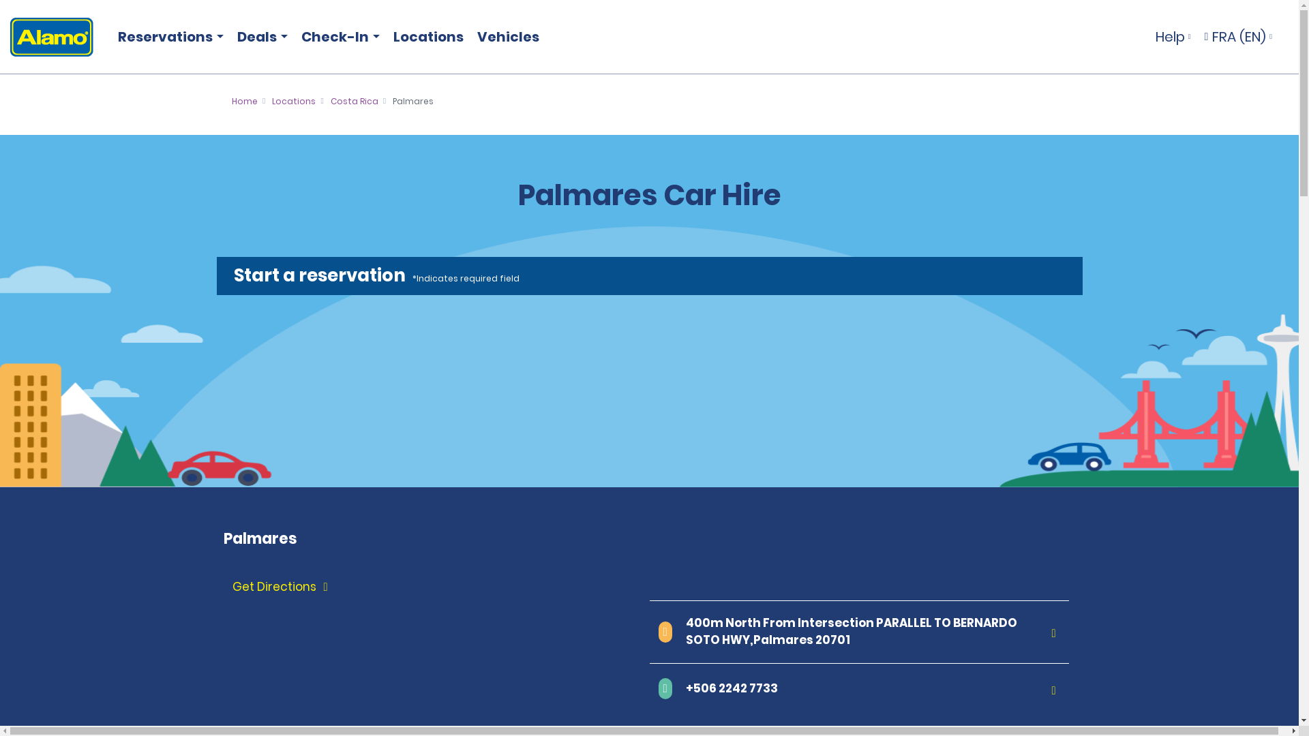  I want to click on Locations, so click(293, 101).